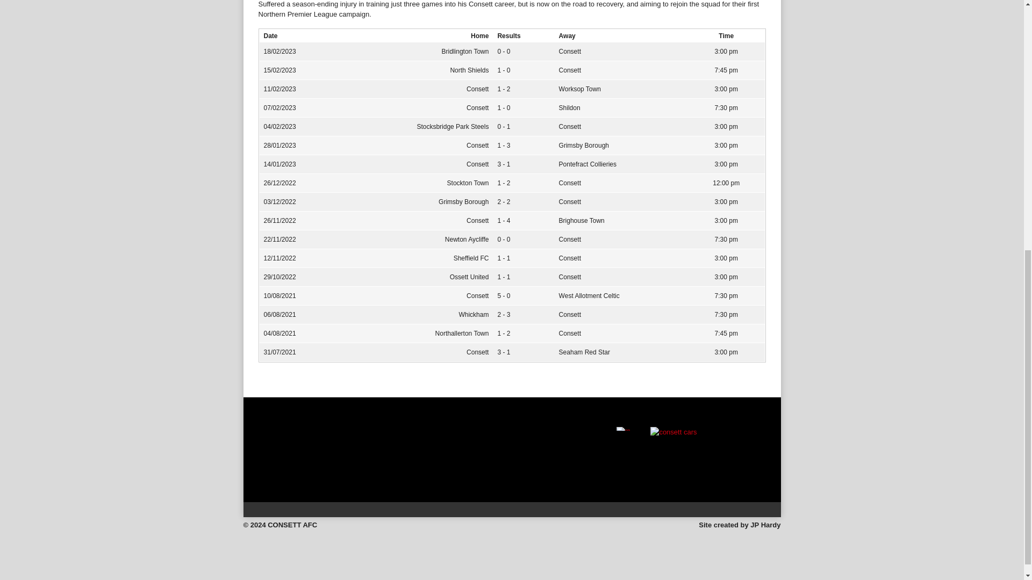  I want to click on 1 - 2, so click(503, 89).